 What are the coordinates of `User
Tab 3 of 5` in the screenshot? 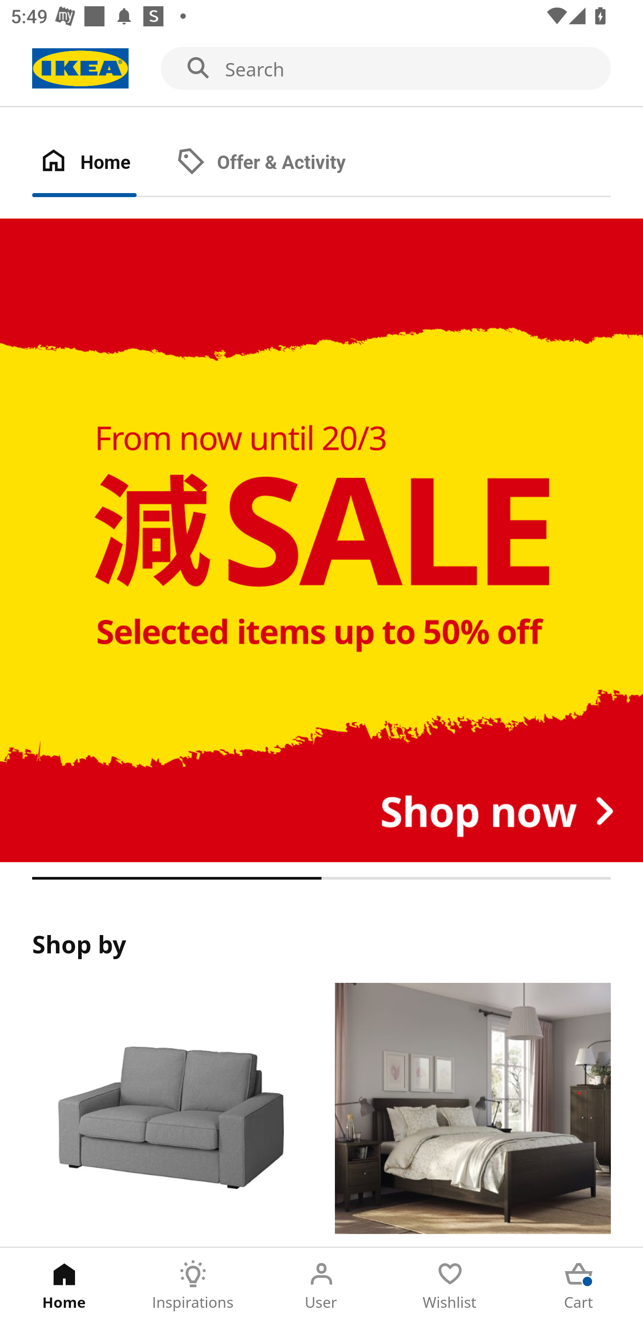 It's located at (321, 1285).